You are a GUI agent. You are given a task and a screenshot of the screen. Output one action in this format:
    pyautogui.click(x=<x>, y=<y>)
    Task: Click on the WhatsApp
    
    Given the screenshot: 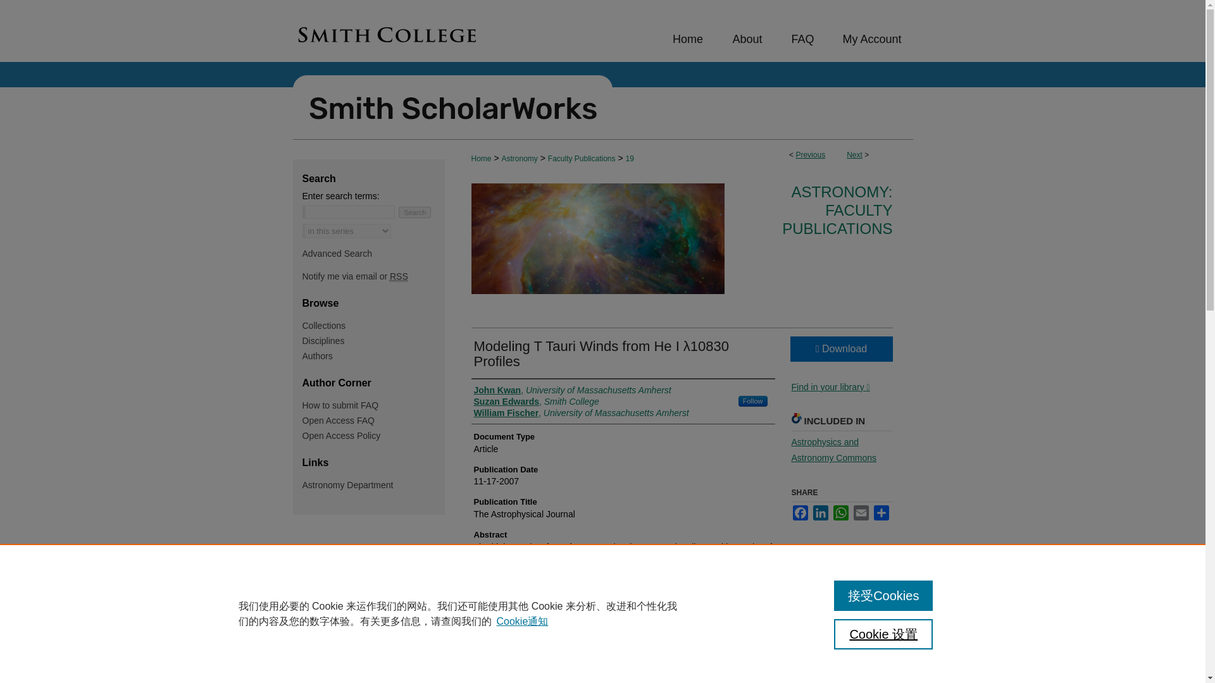 What is the action you would take?
    pyautogui.click(x=840, y=512)
    